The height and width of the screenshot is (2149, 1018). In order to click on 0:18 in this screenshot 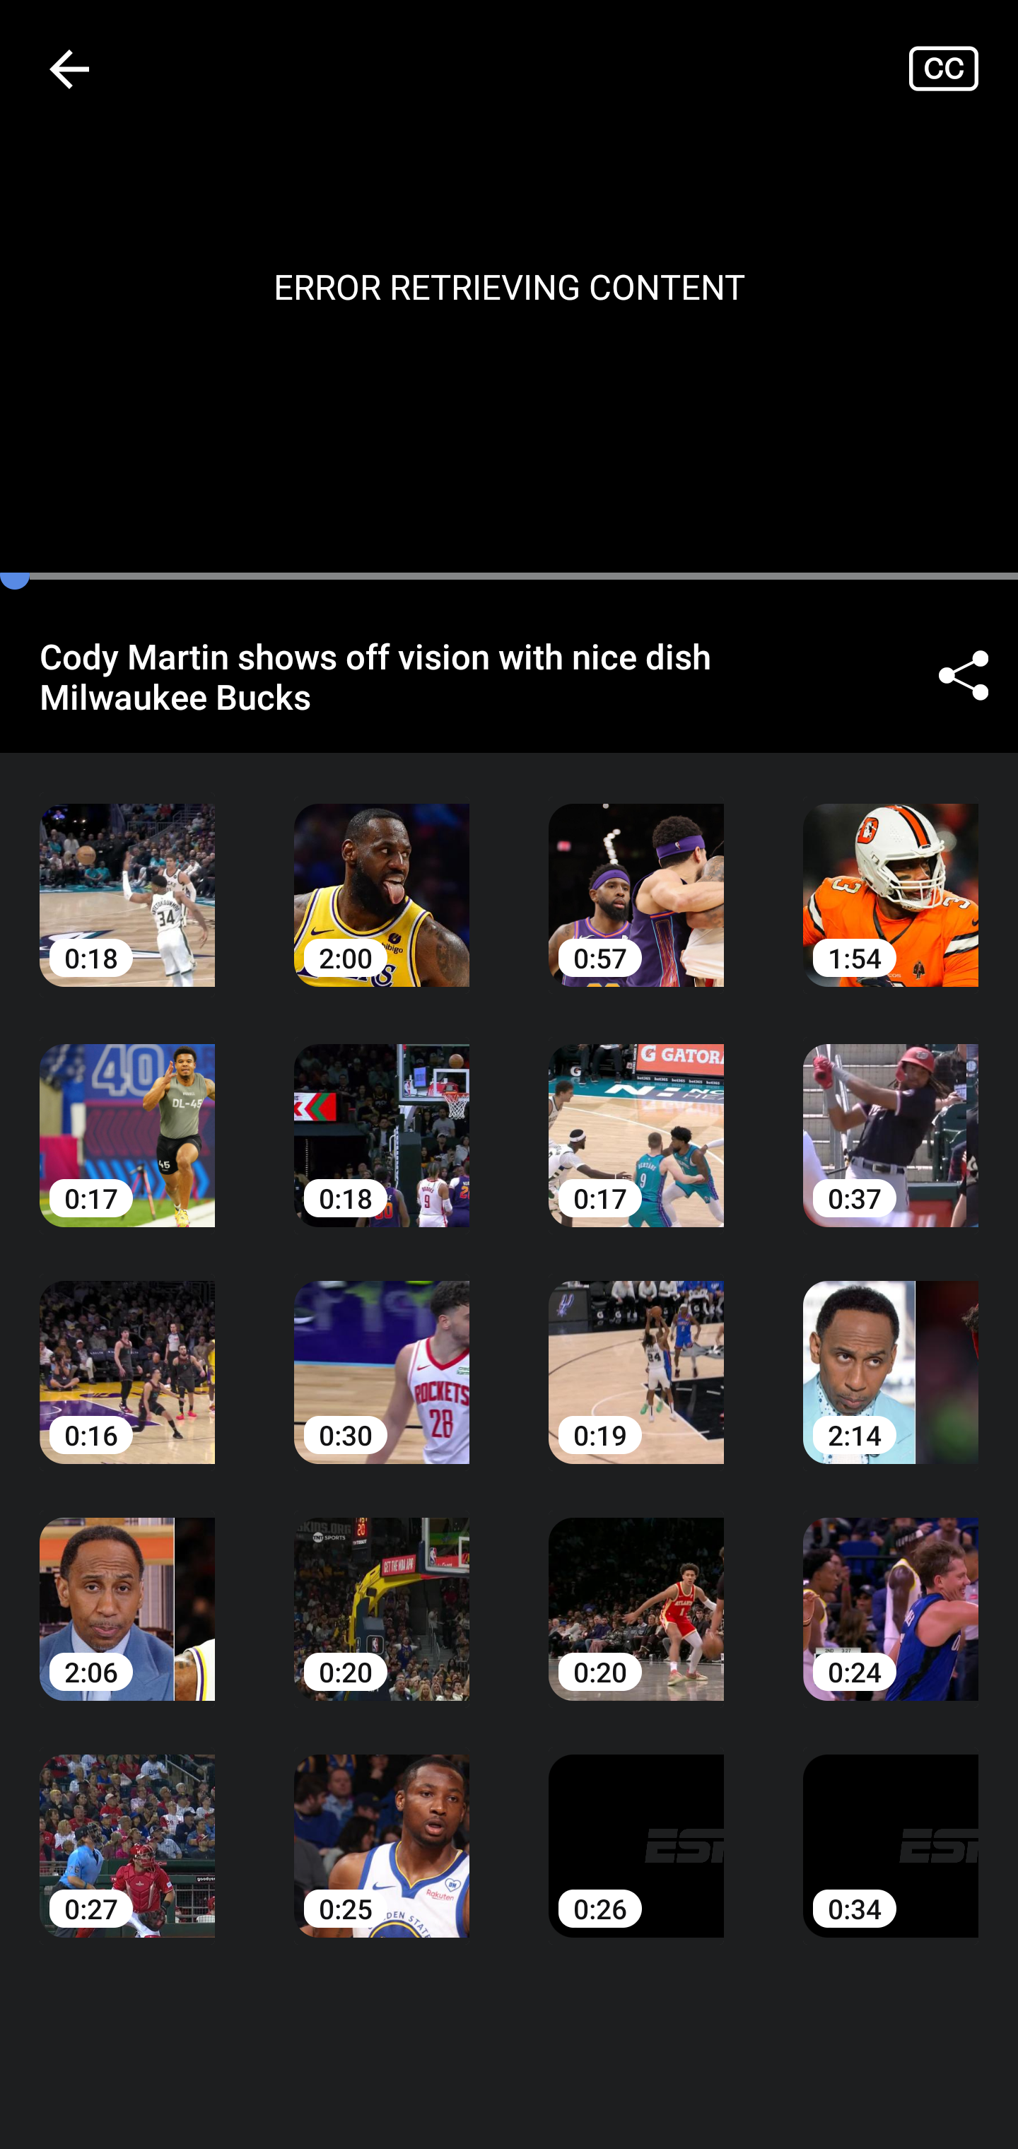, I will do `click(127, 874)`.